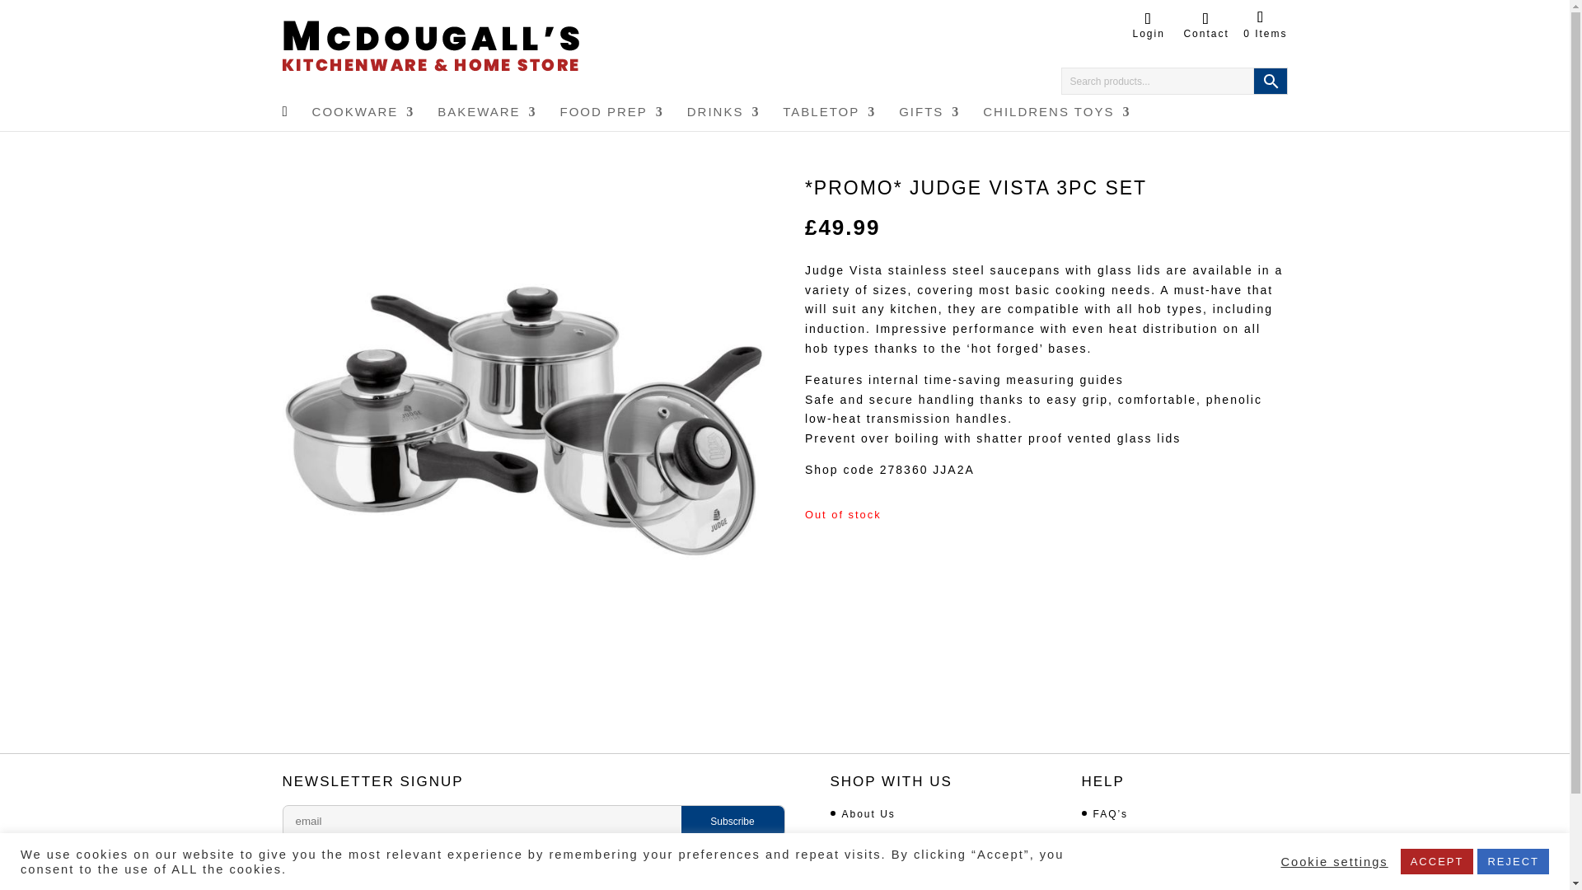 Image resolution: width=1582 pixels, height=890 pixels. What do you see at coordinates (1266, 26) in the screenshot?
I see `0 Items` at bounding box center [1266, 26].